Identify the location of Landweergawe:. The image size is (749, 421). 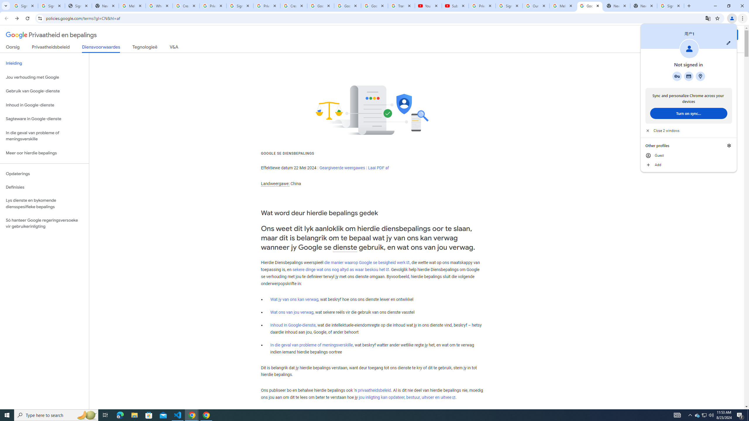
(275, 184).